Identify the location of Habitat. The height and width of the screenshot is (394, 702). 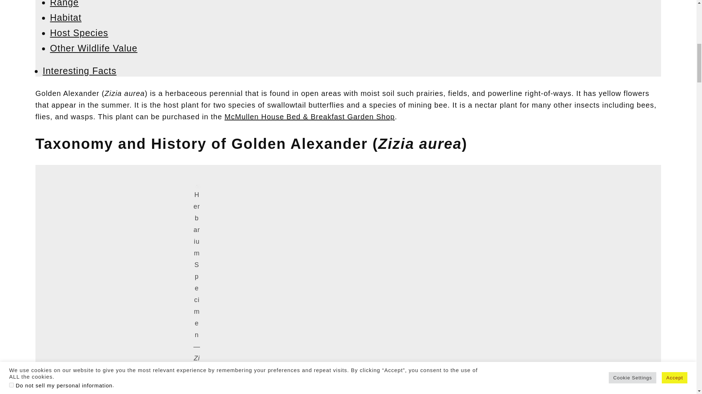
(65, 17).